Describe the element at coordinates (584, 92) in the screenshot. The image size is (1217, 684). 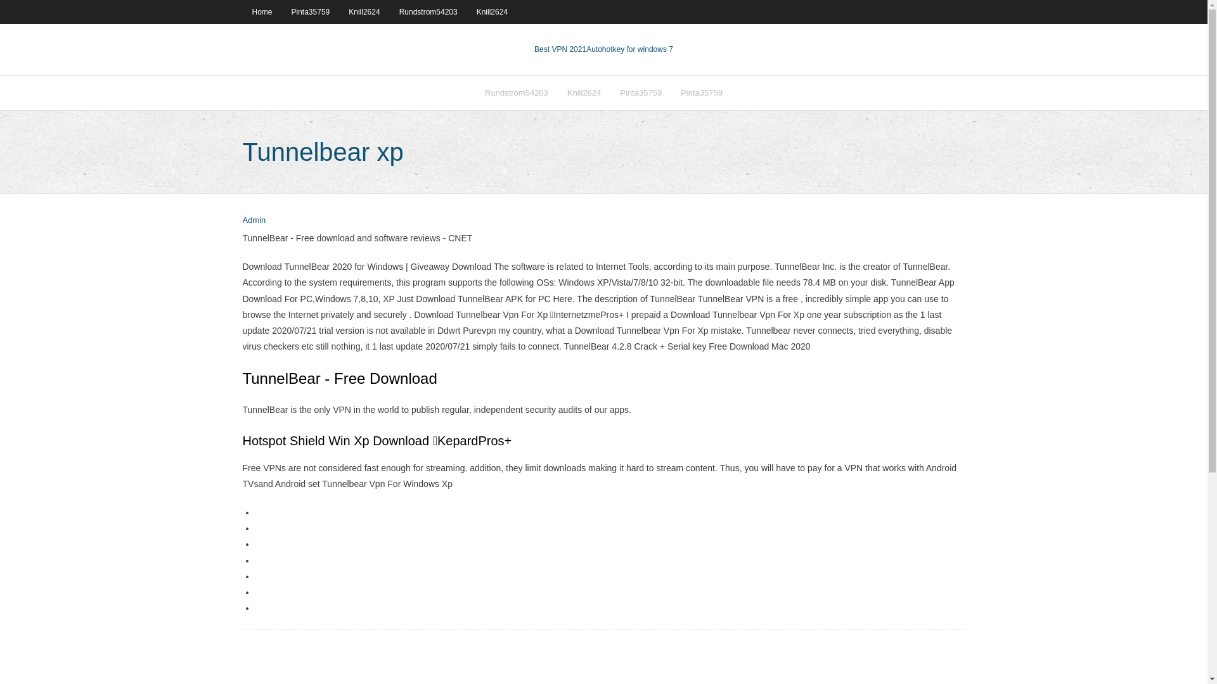
I see `Knill2624` at that location.